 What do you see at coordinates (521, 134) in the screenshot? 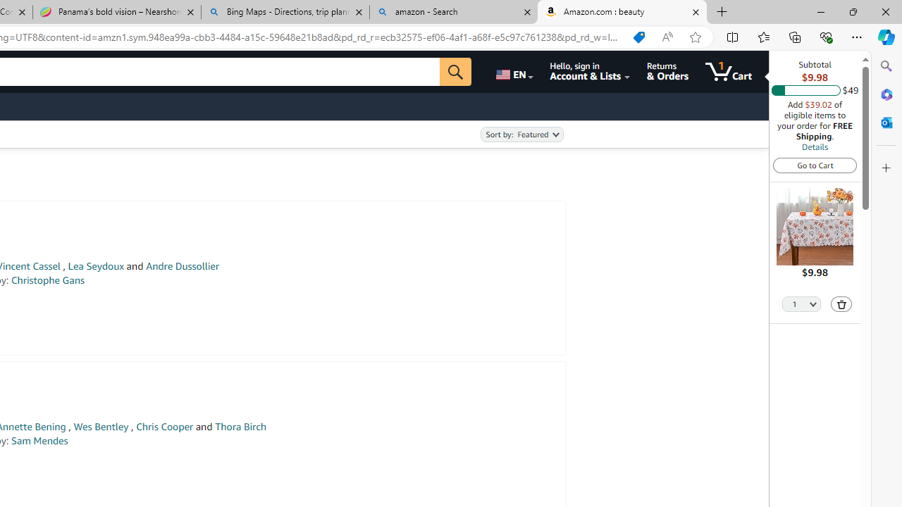
I see `Sort by:` at bounding box center [521, 134].